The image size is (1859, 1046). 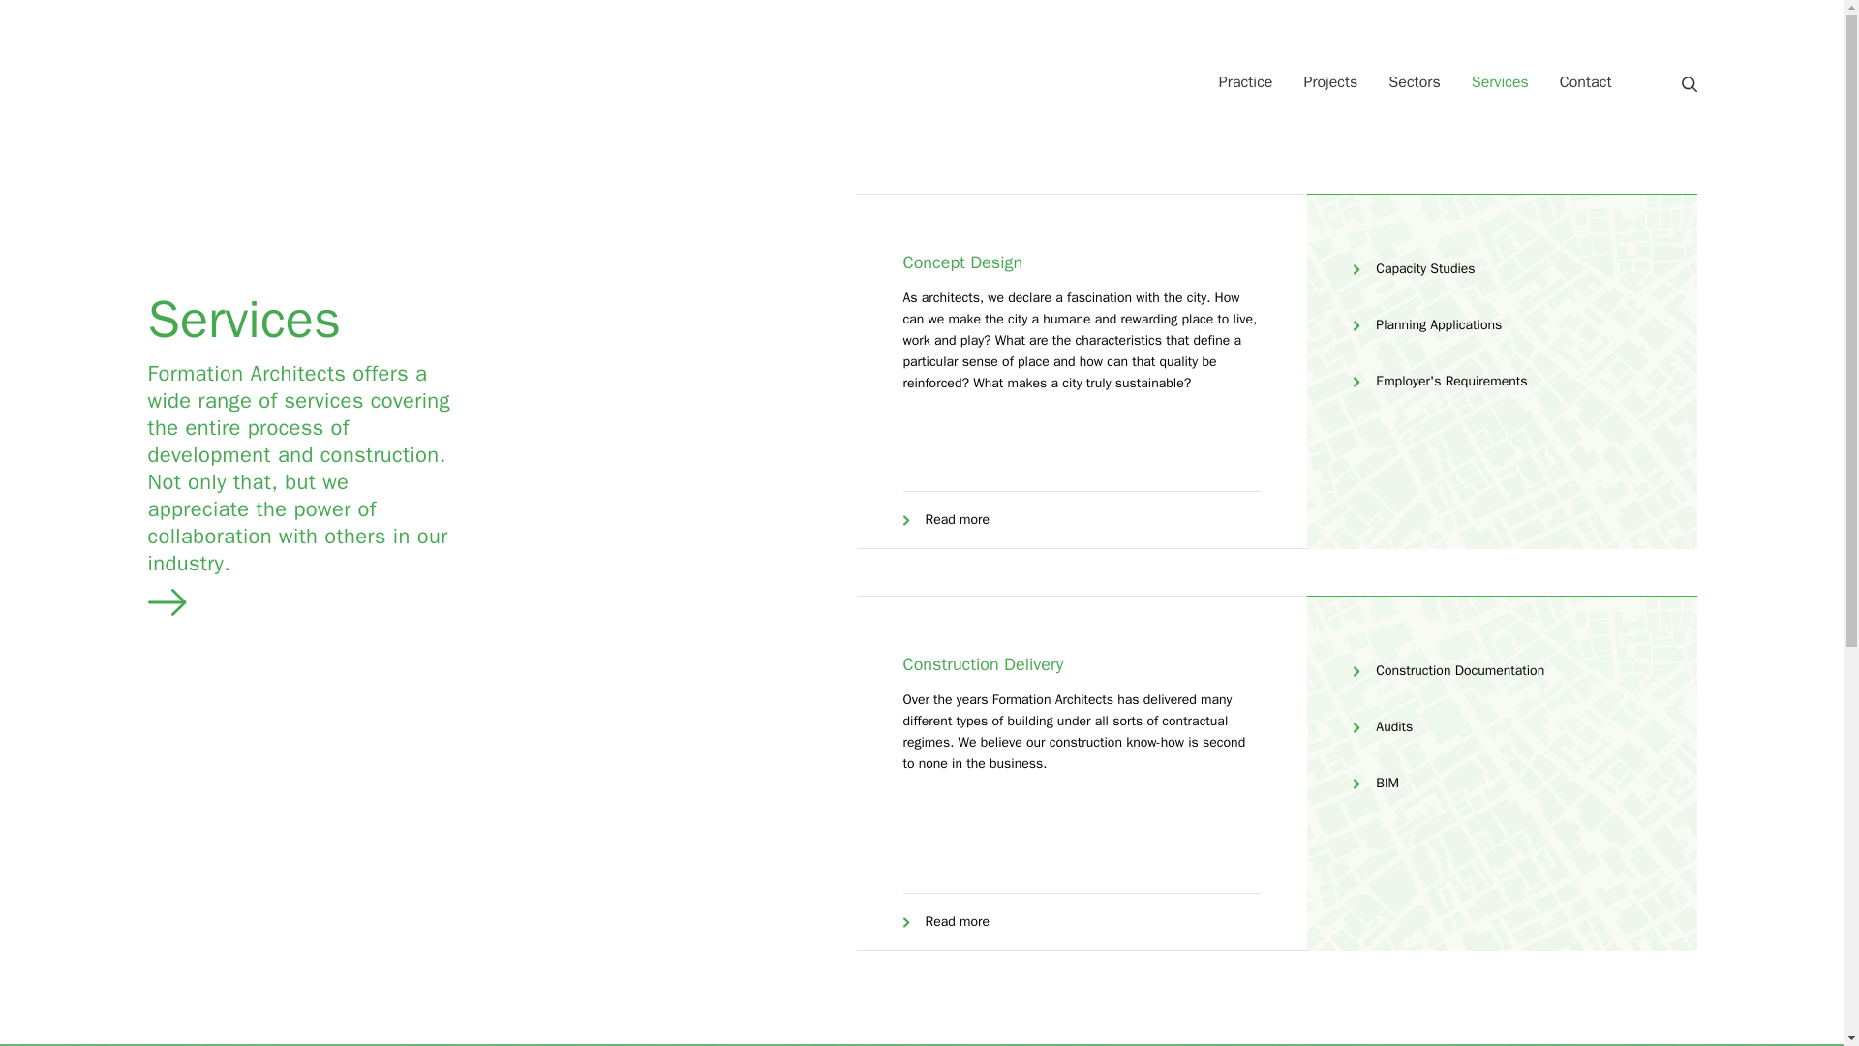 I want to click on BIM, so click(x=1376, y=783).